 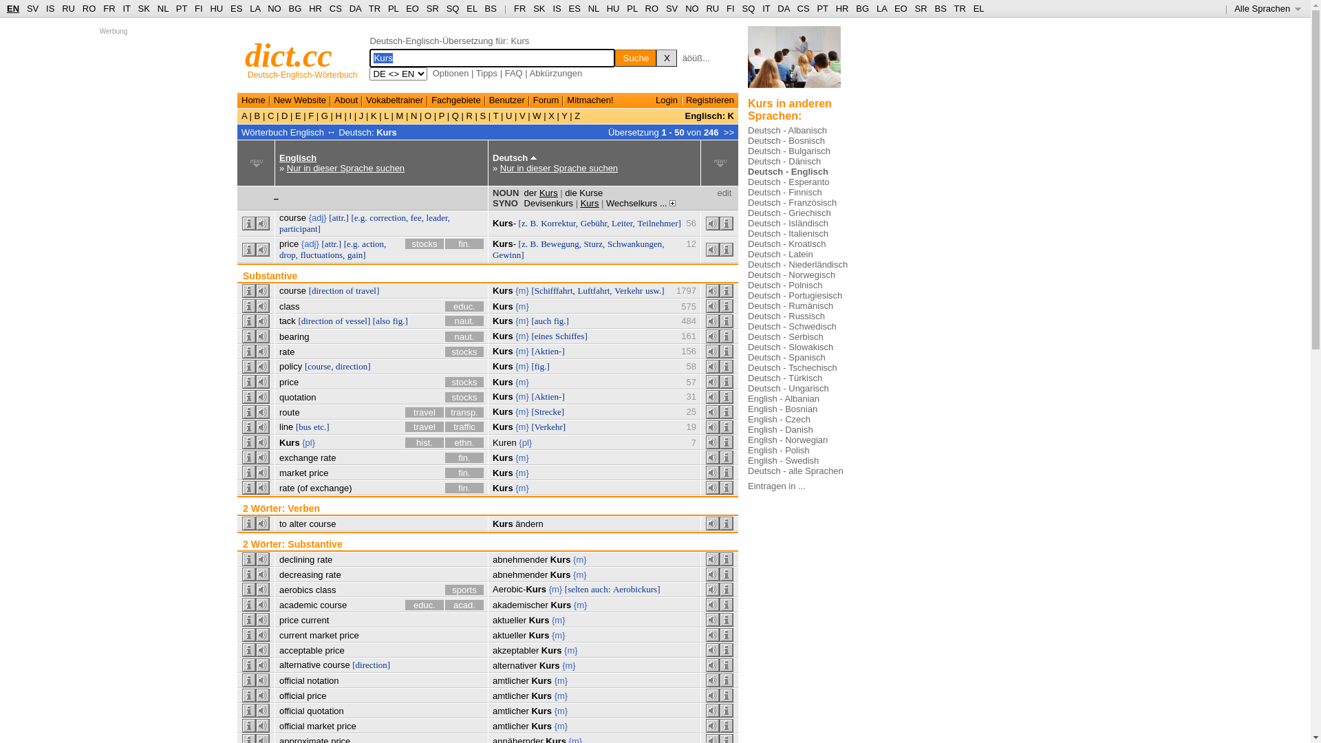 What do you see at coordinates (387, 132) in the screenshot?
I see `Kurs` at bounding box center [387, 132].